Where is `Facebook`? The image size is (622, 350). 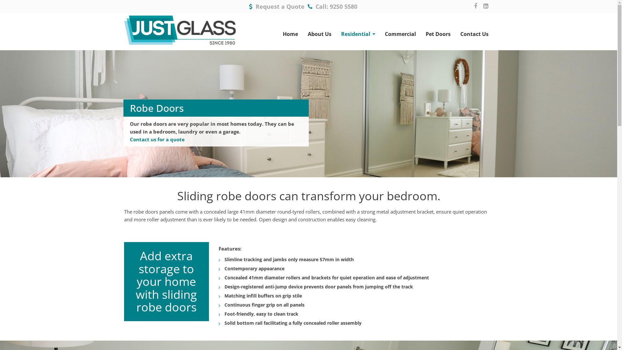
Facebook is located at coordinates (475, 6).